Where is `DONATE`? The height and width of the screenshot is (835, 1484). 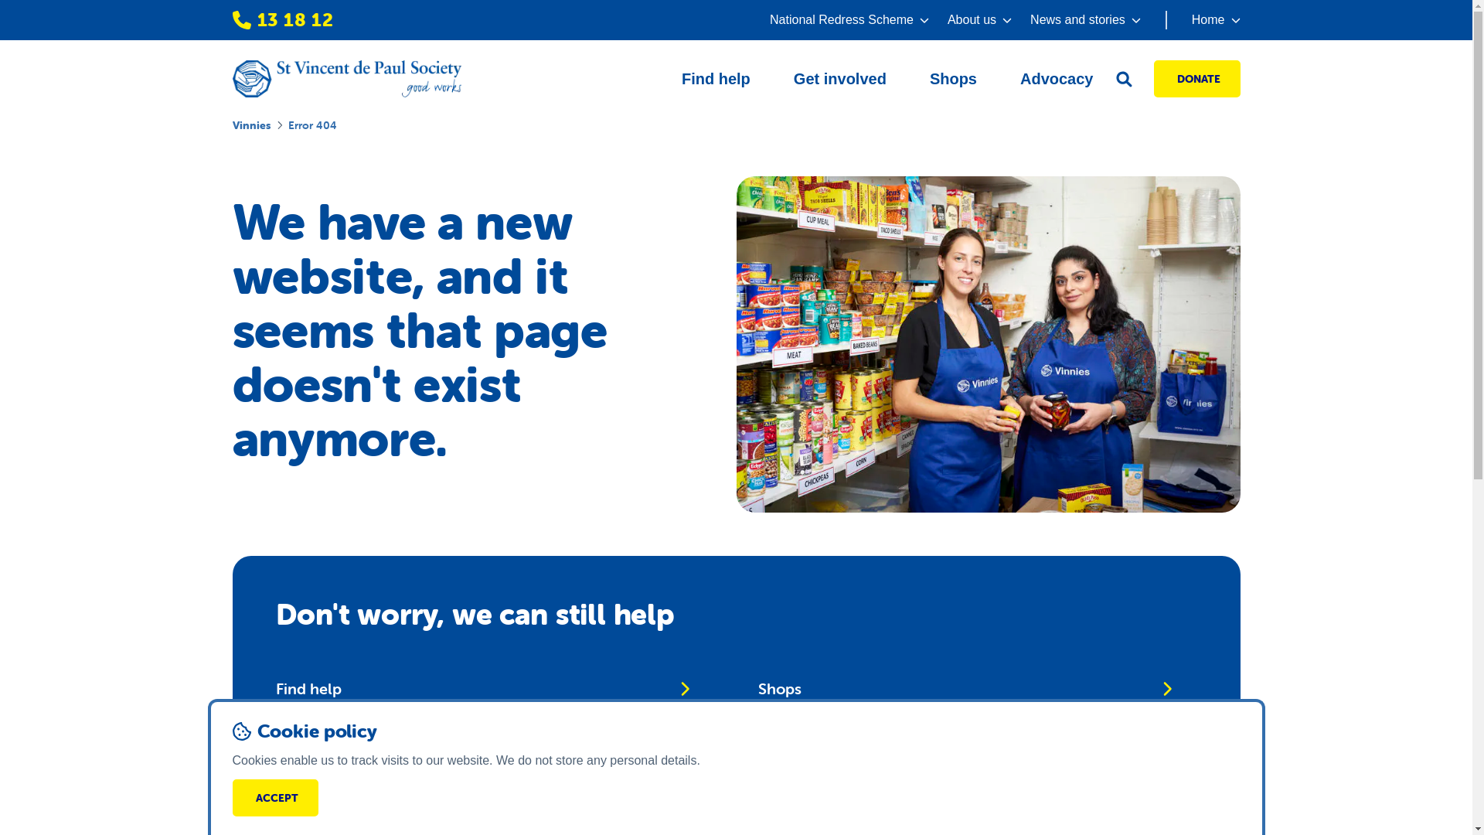 DONATE is located at coordinates (1196, 79).